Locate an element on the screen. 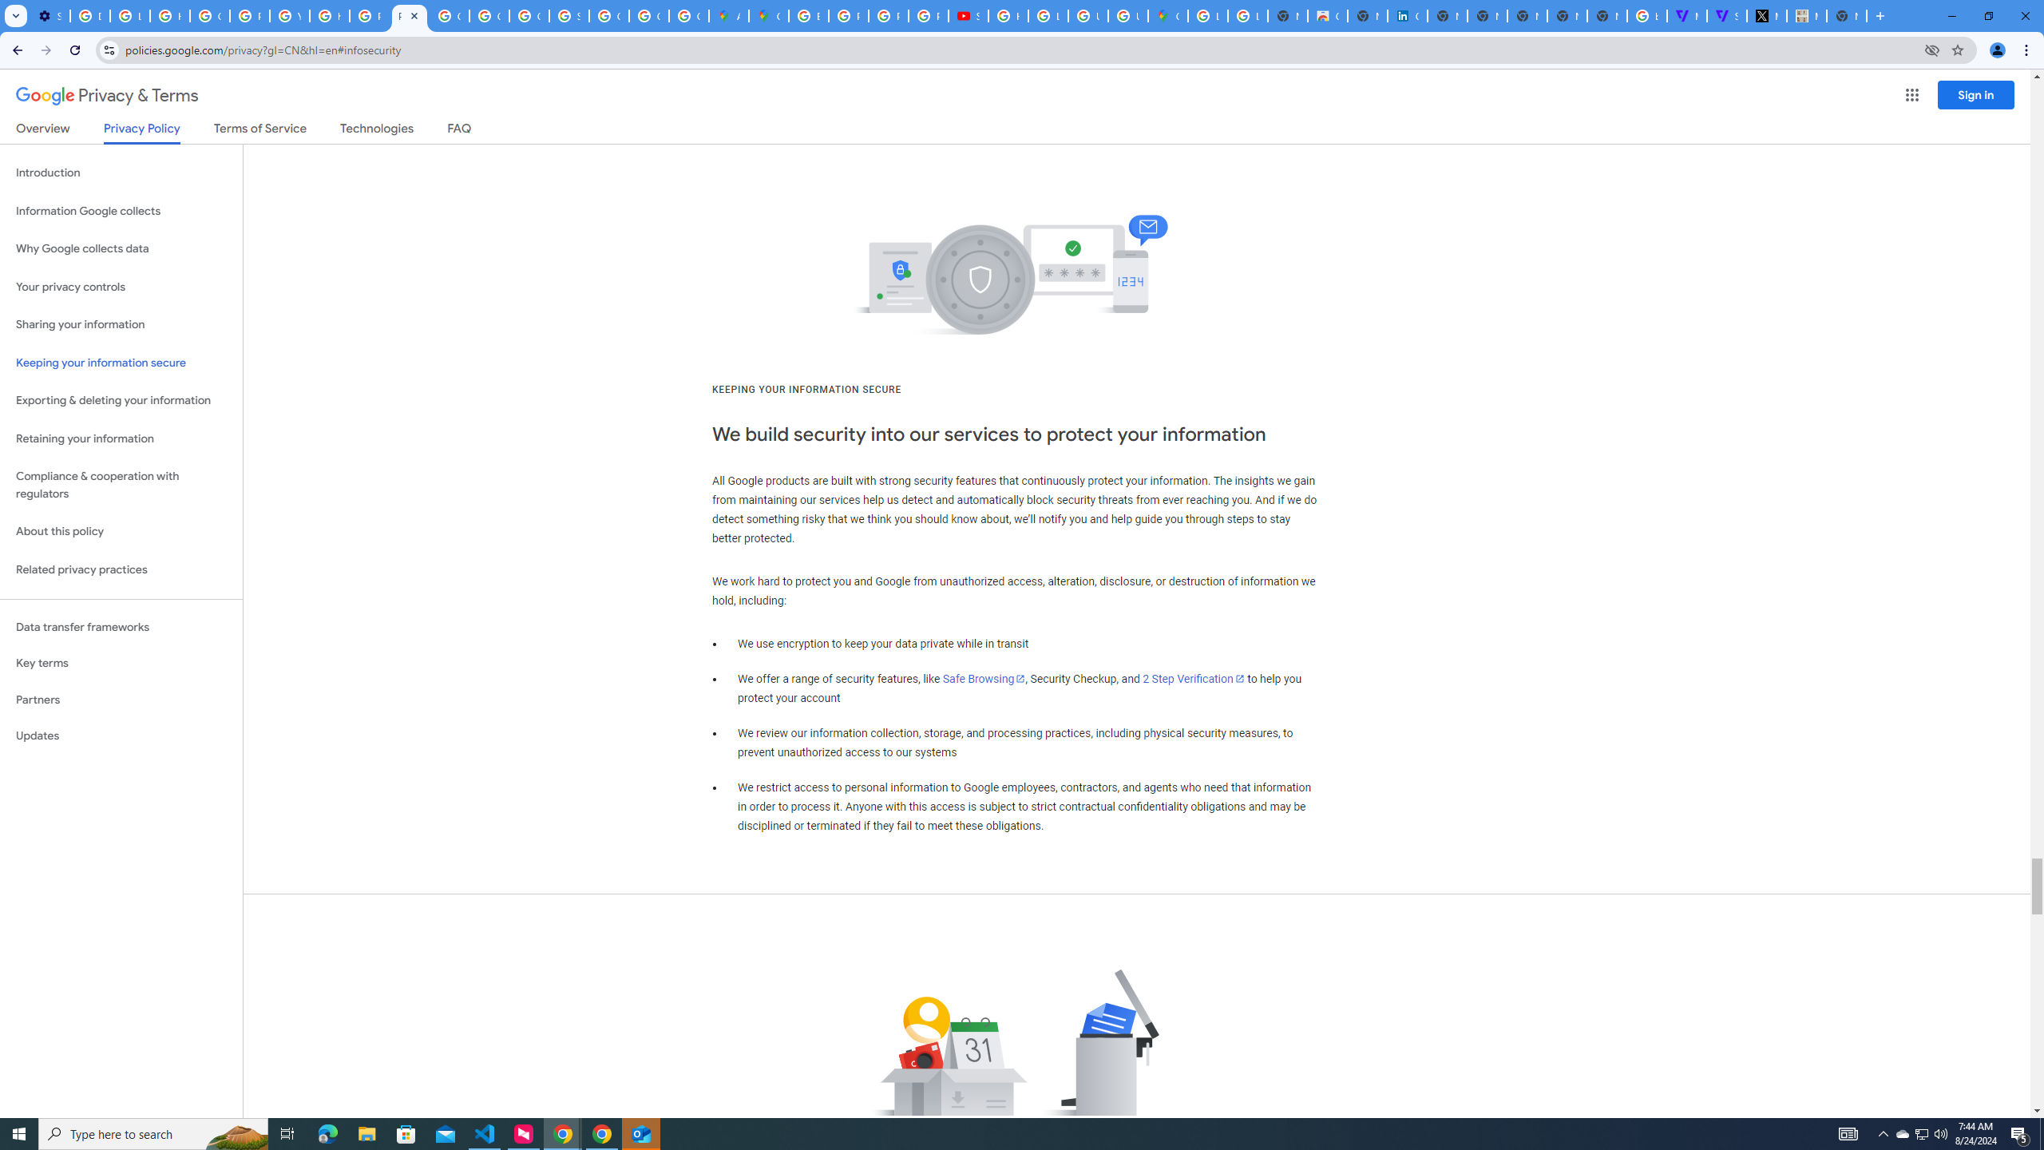 This screenshot has height=1150, width=2044. Overview is located at coordinates (43, 131).